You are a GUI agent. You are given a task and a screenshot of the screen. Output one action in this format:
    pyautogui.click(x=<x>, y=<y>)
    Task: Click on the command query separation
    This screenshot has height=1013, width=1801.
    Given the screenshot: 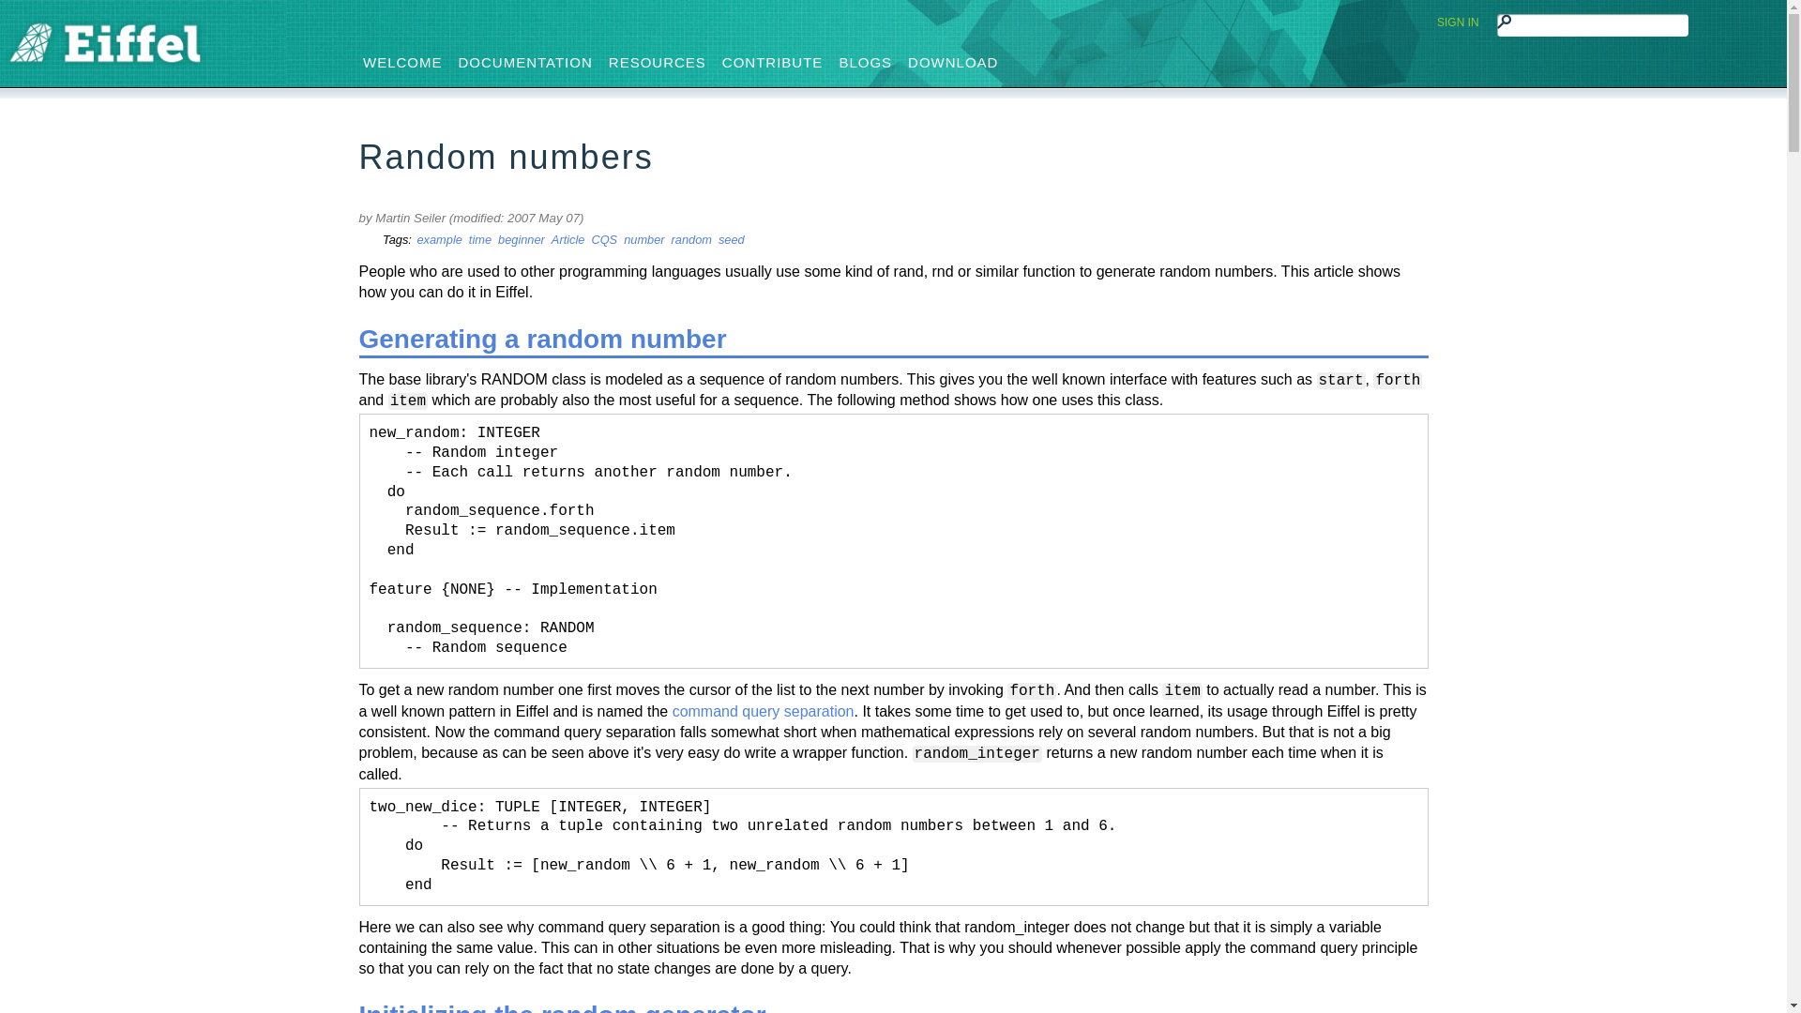 What is the action you would take?
    pyautogui.click(x=763, y=711)
    